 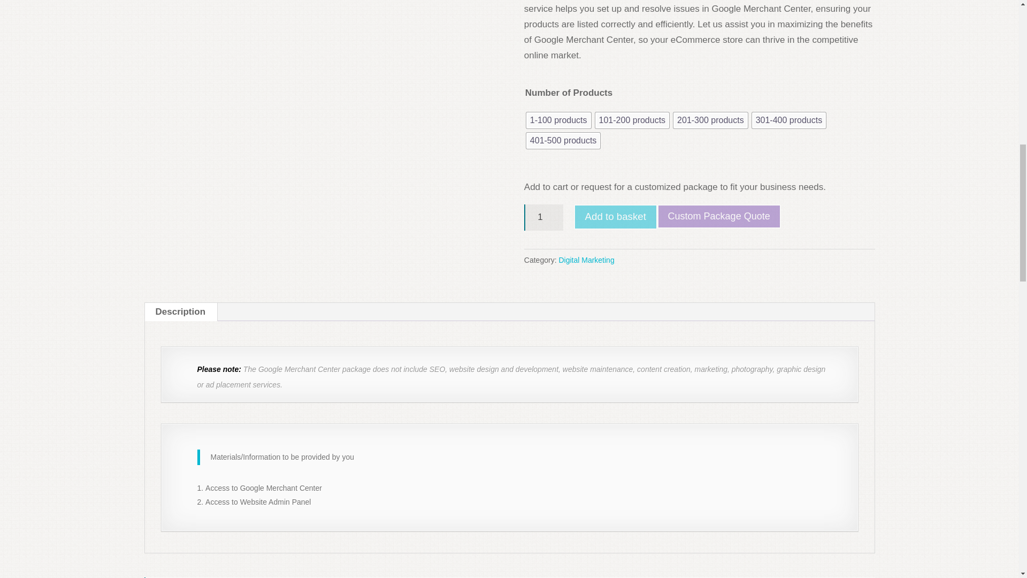 What do you see at coordinates (543, 217) in the screenshot?
I see `1` at bounding box center [543, 217].